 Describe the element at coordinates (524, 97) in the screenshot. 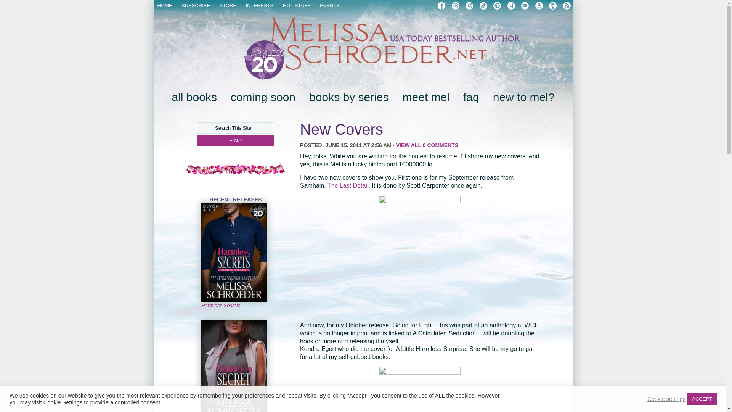

I see `new to mel?` at that location.